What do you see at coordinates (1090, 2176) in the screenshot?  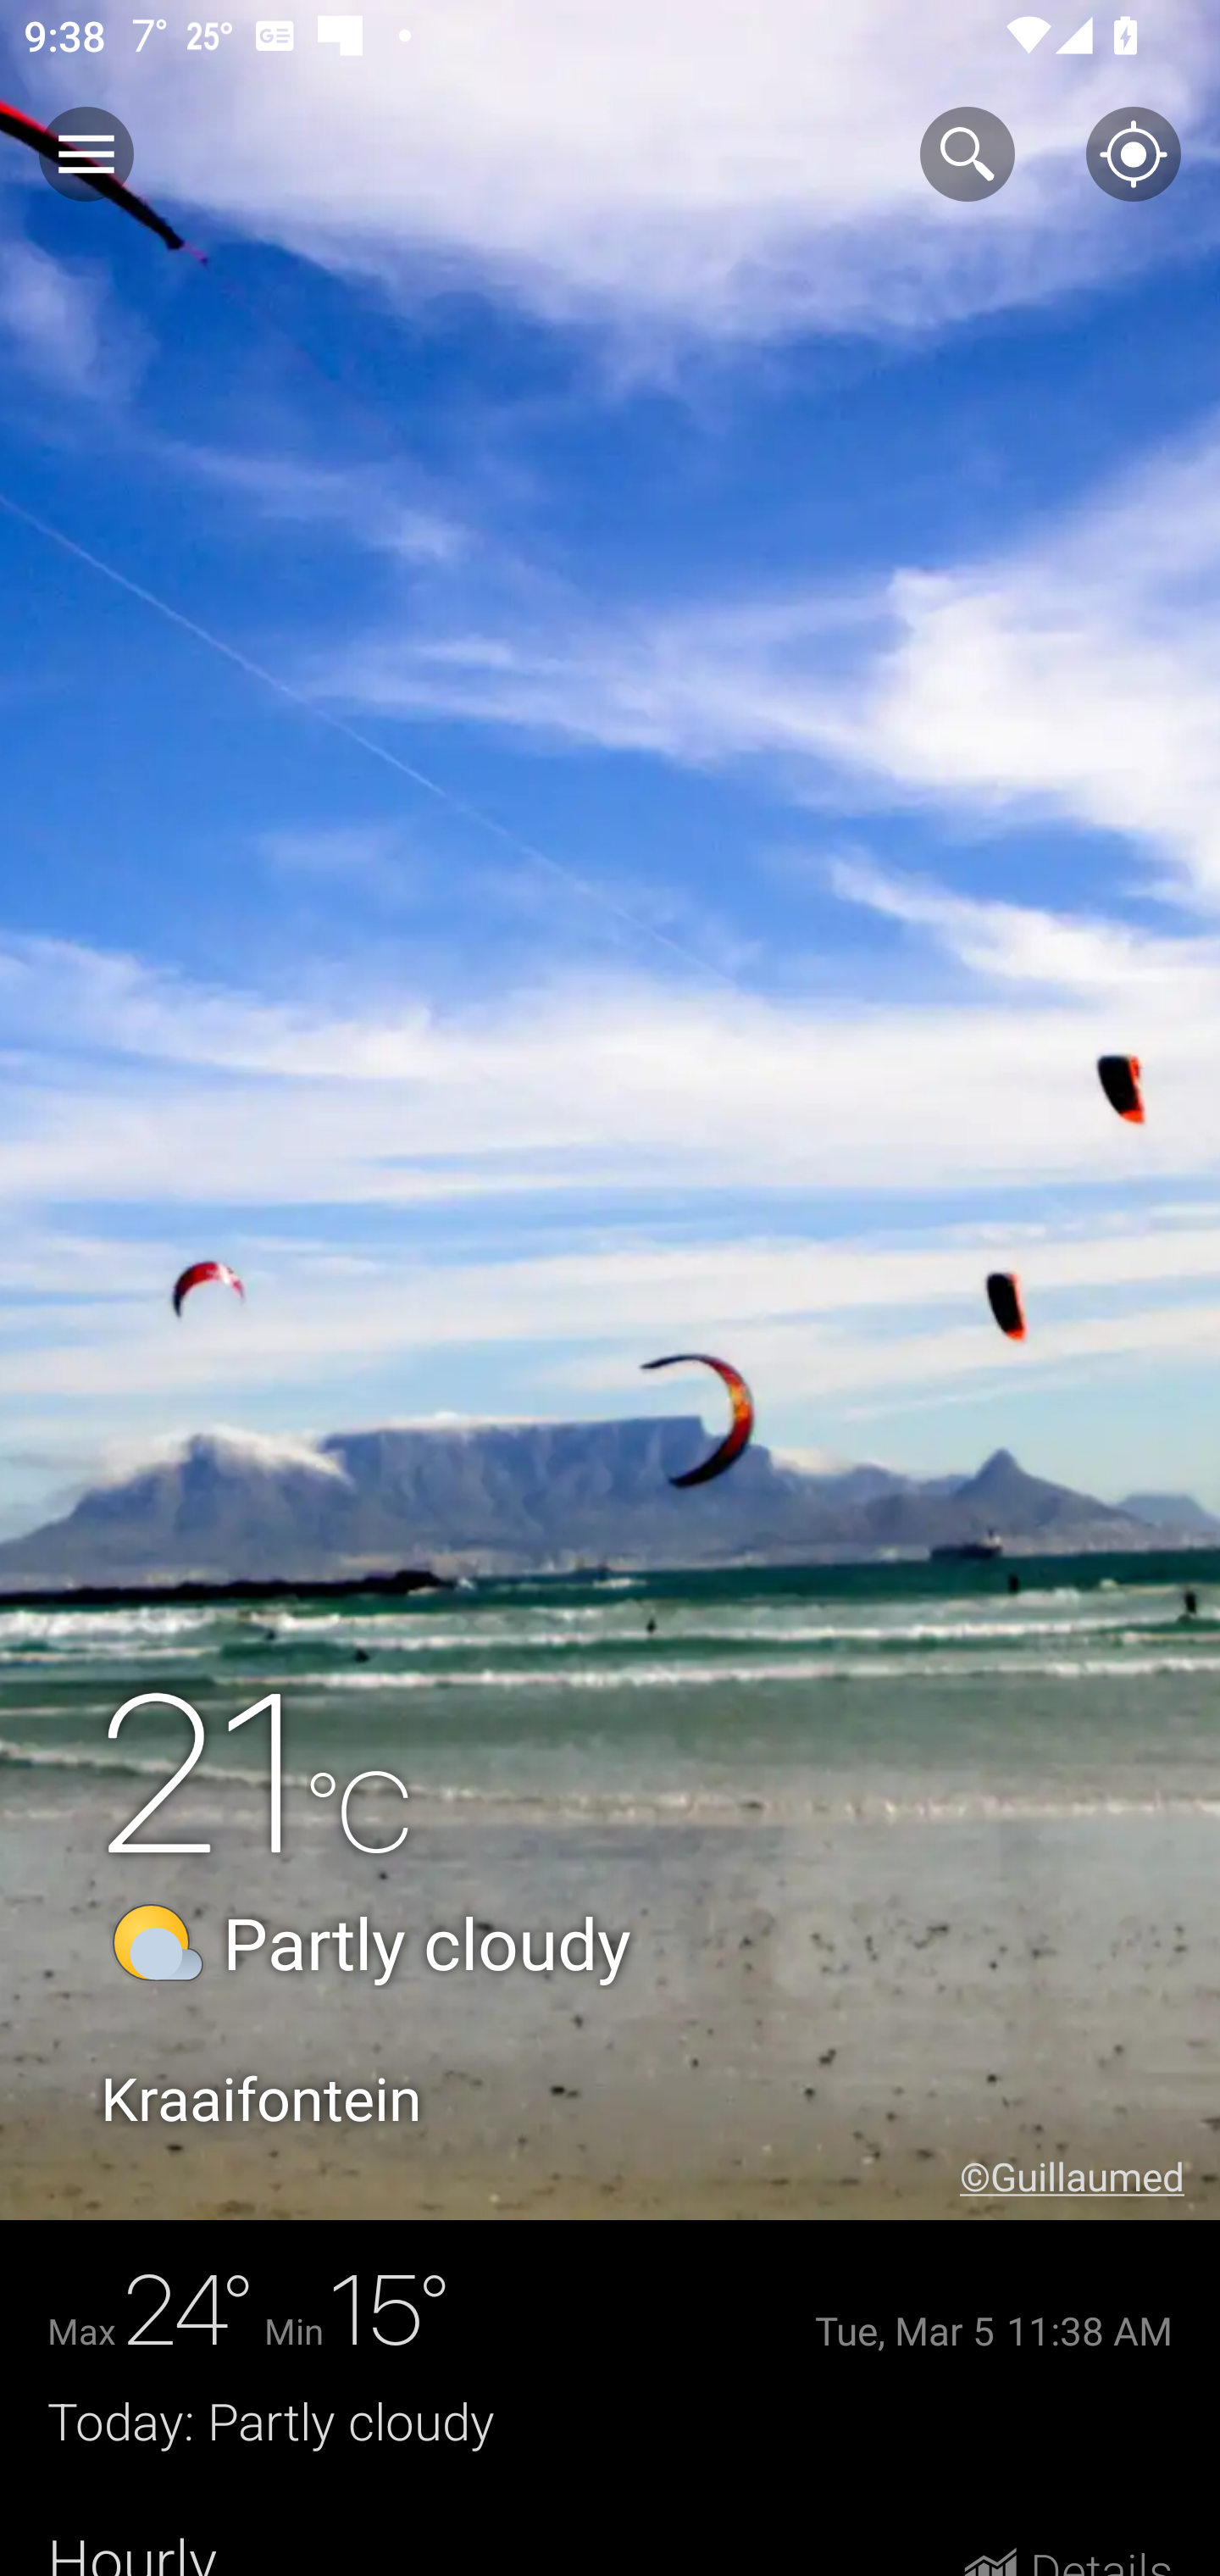 I see `©Guillaumed` at bounding box center [1090, 2176].